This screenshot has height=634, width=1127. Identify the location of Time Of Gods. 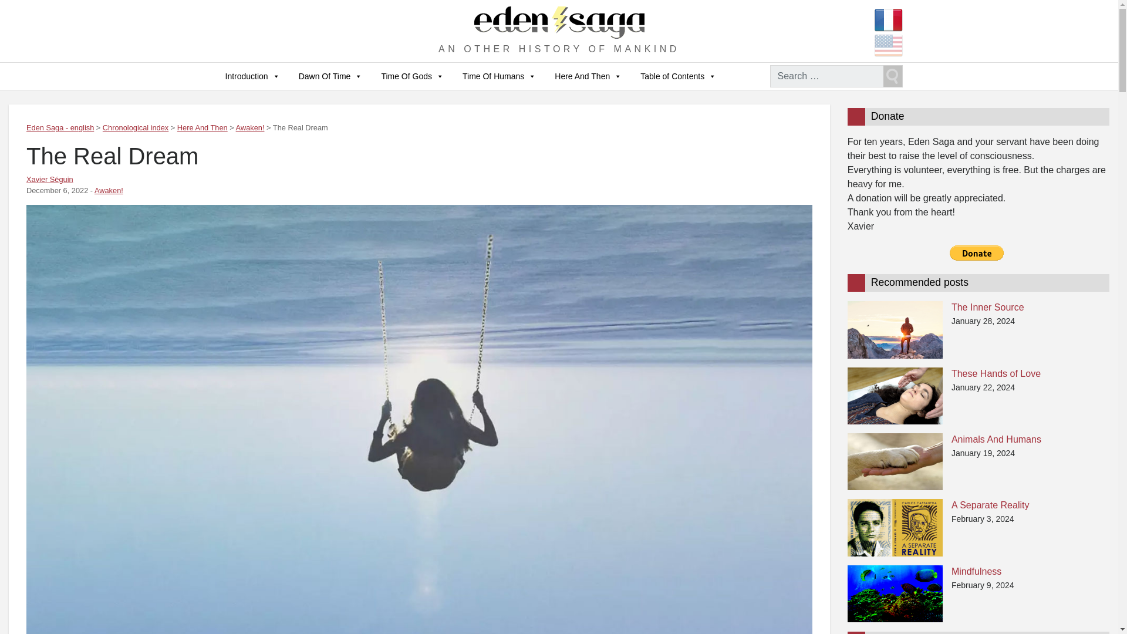
(412, 76).